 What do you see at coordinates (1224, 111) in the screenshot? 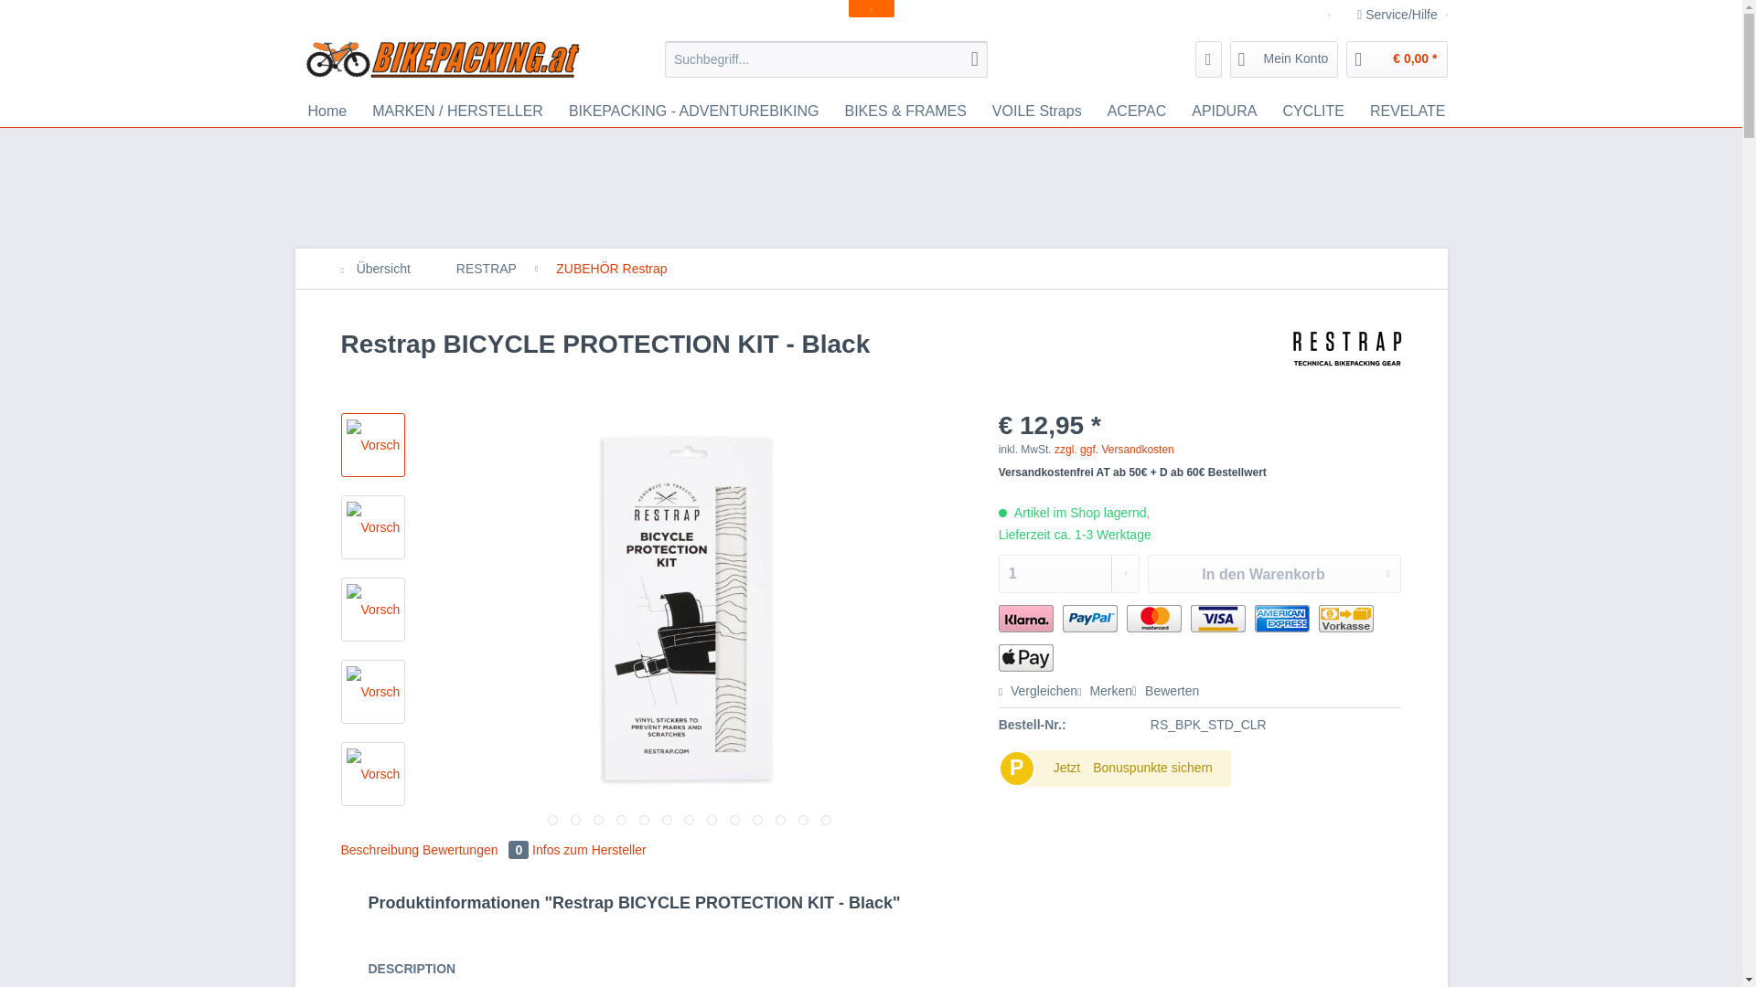
I see `APIDURA` at bounding box center [1224, 111].